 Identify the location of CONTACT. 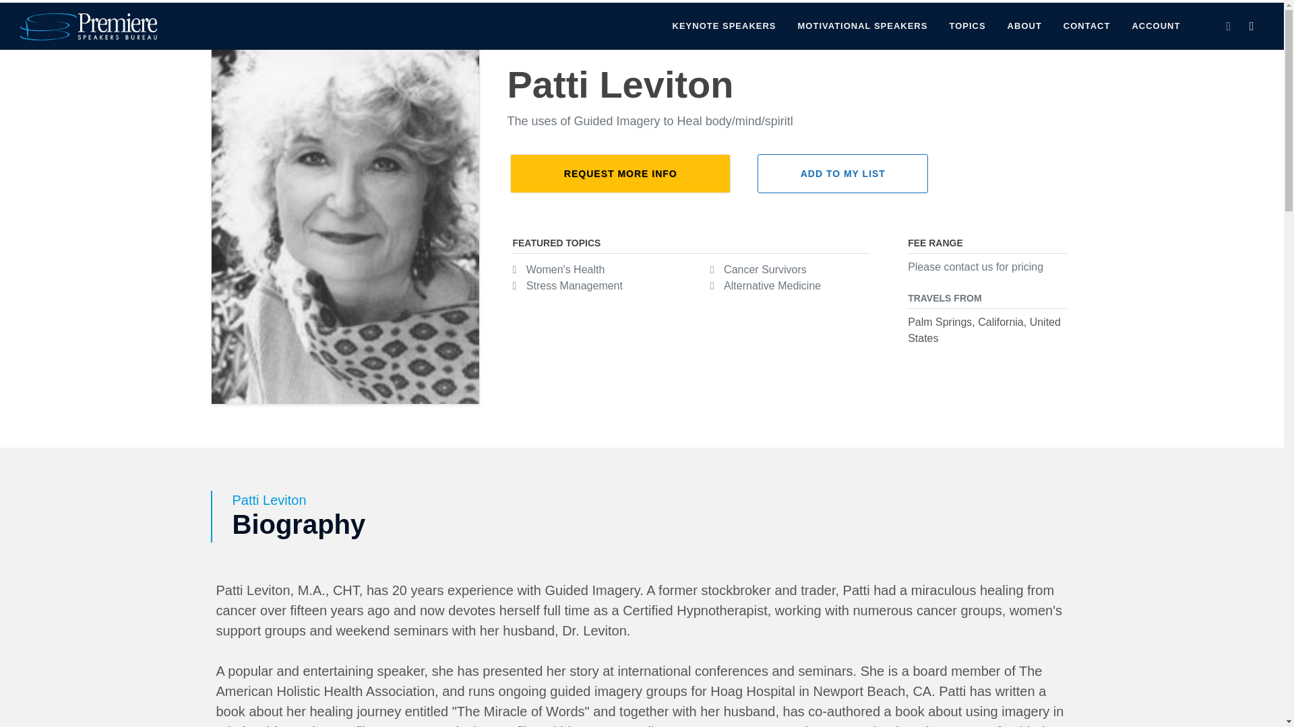
(1086, 26).